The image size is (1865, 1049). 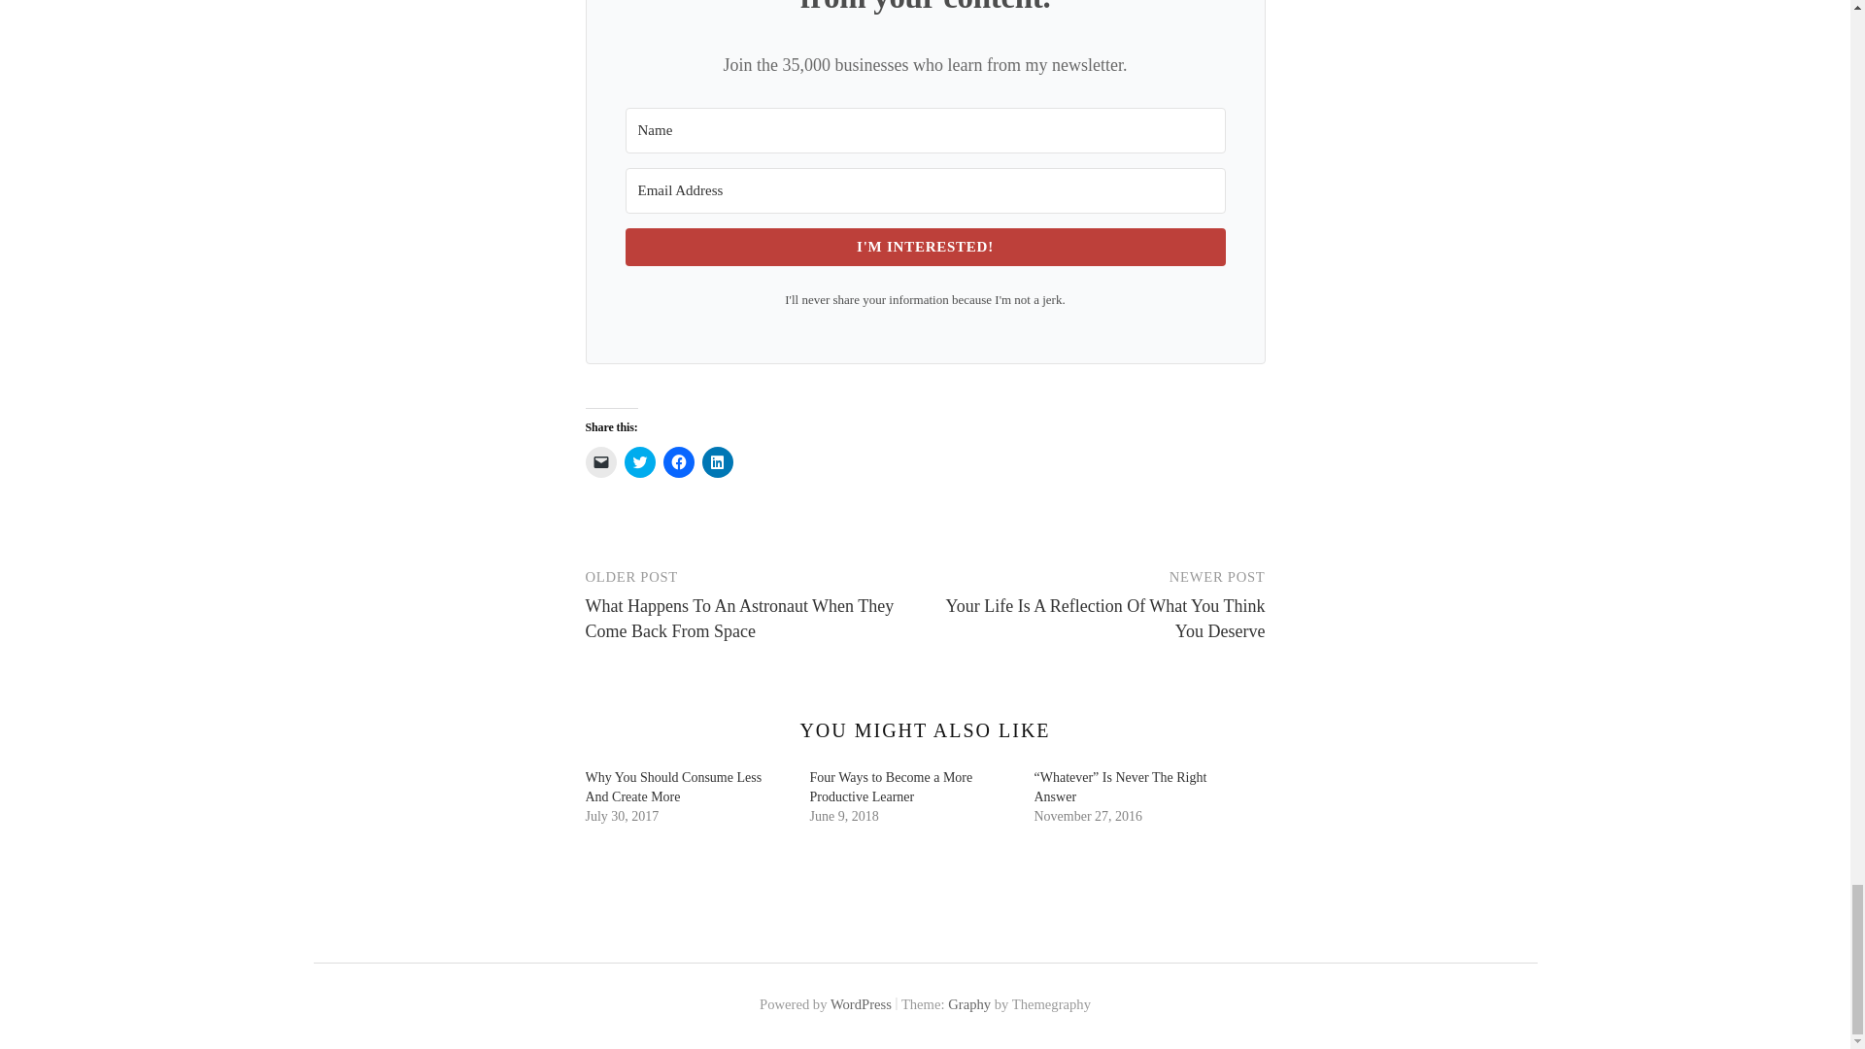 I want to click on Why You Should Consume Less And Create More, so click(x=672, y=787).